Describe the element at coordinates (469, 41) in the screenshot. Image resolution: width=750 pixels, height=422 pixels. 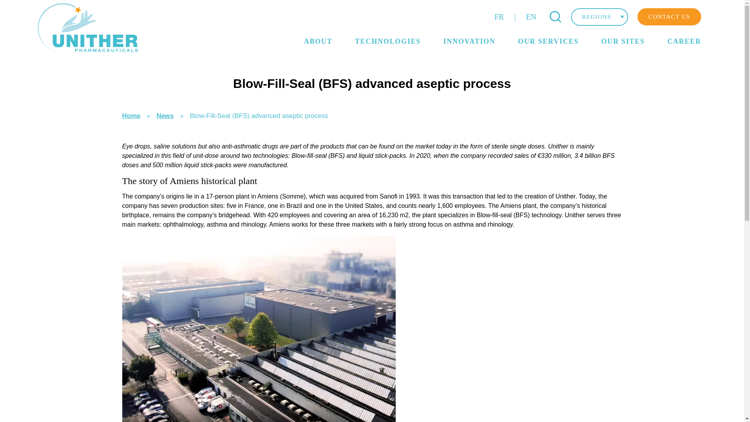
I see `INNOVATION` at that location.